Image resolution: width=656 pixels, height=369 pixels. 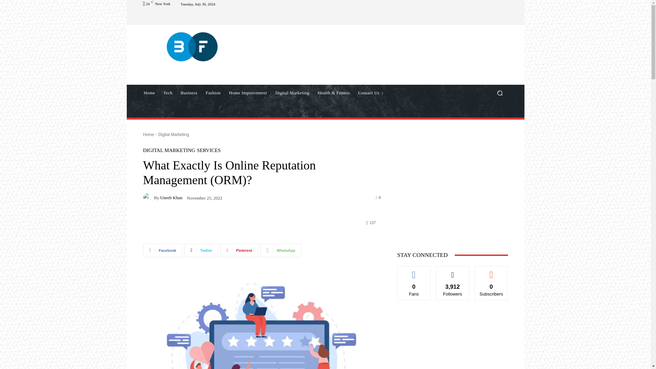 What do you see at coordinates (281, 250) in the screenshot?
I see `WhatsApp` at bounding box center [281, 250].